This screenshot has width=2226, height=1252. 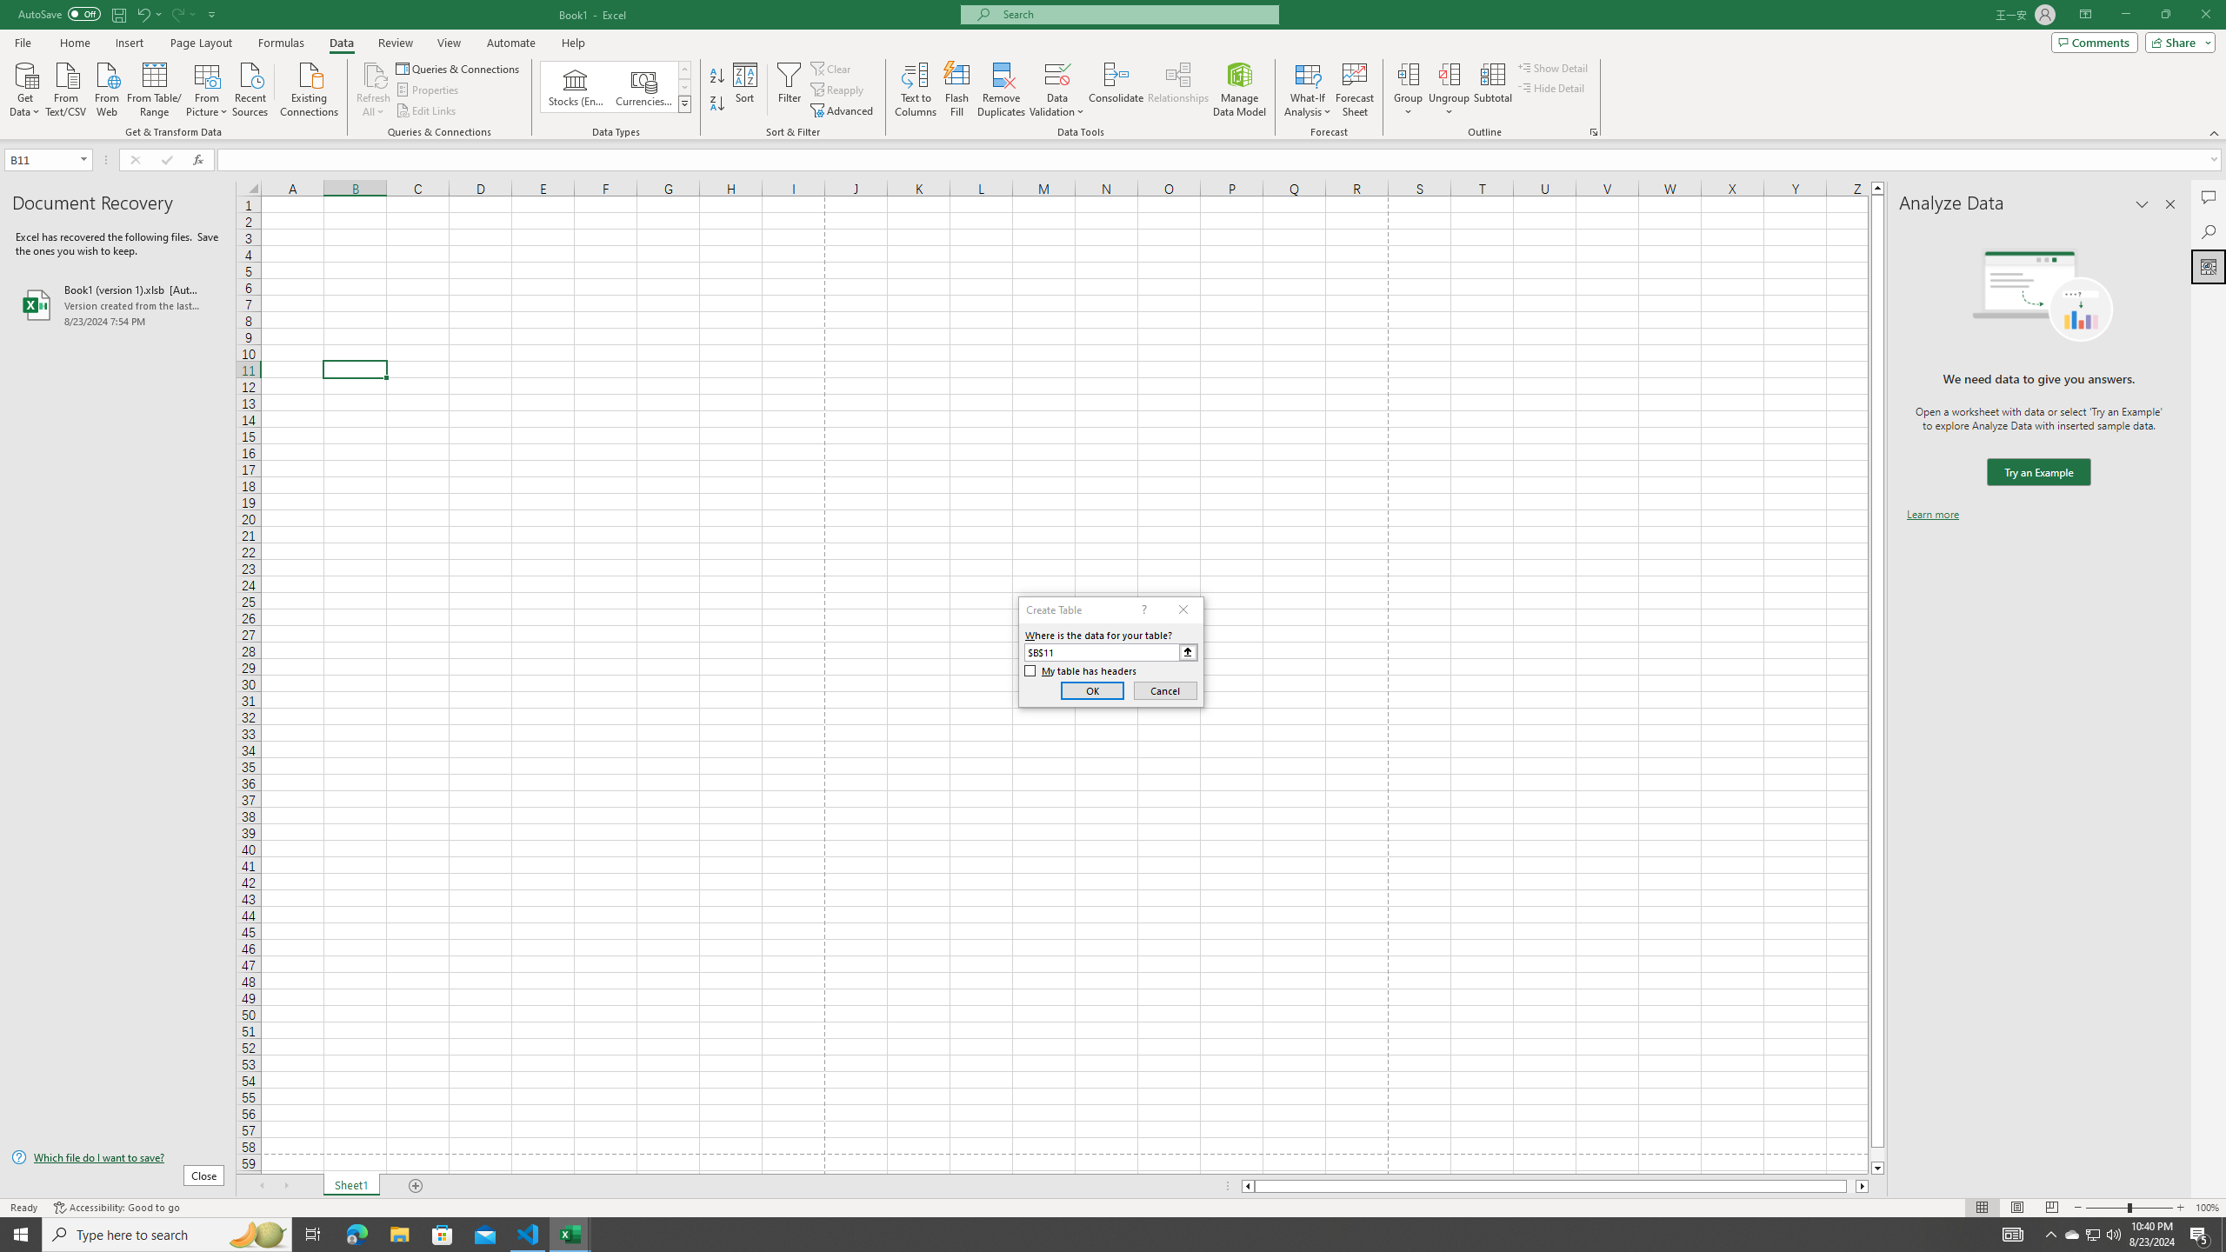 I want to click on Microsoft search, so click(x=1136, y=14).